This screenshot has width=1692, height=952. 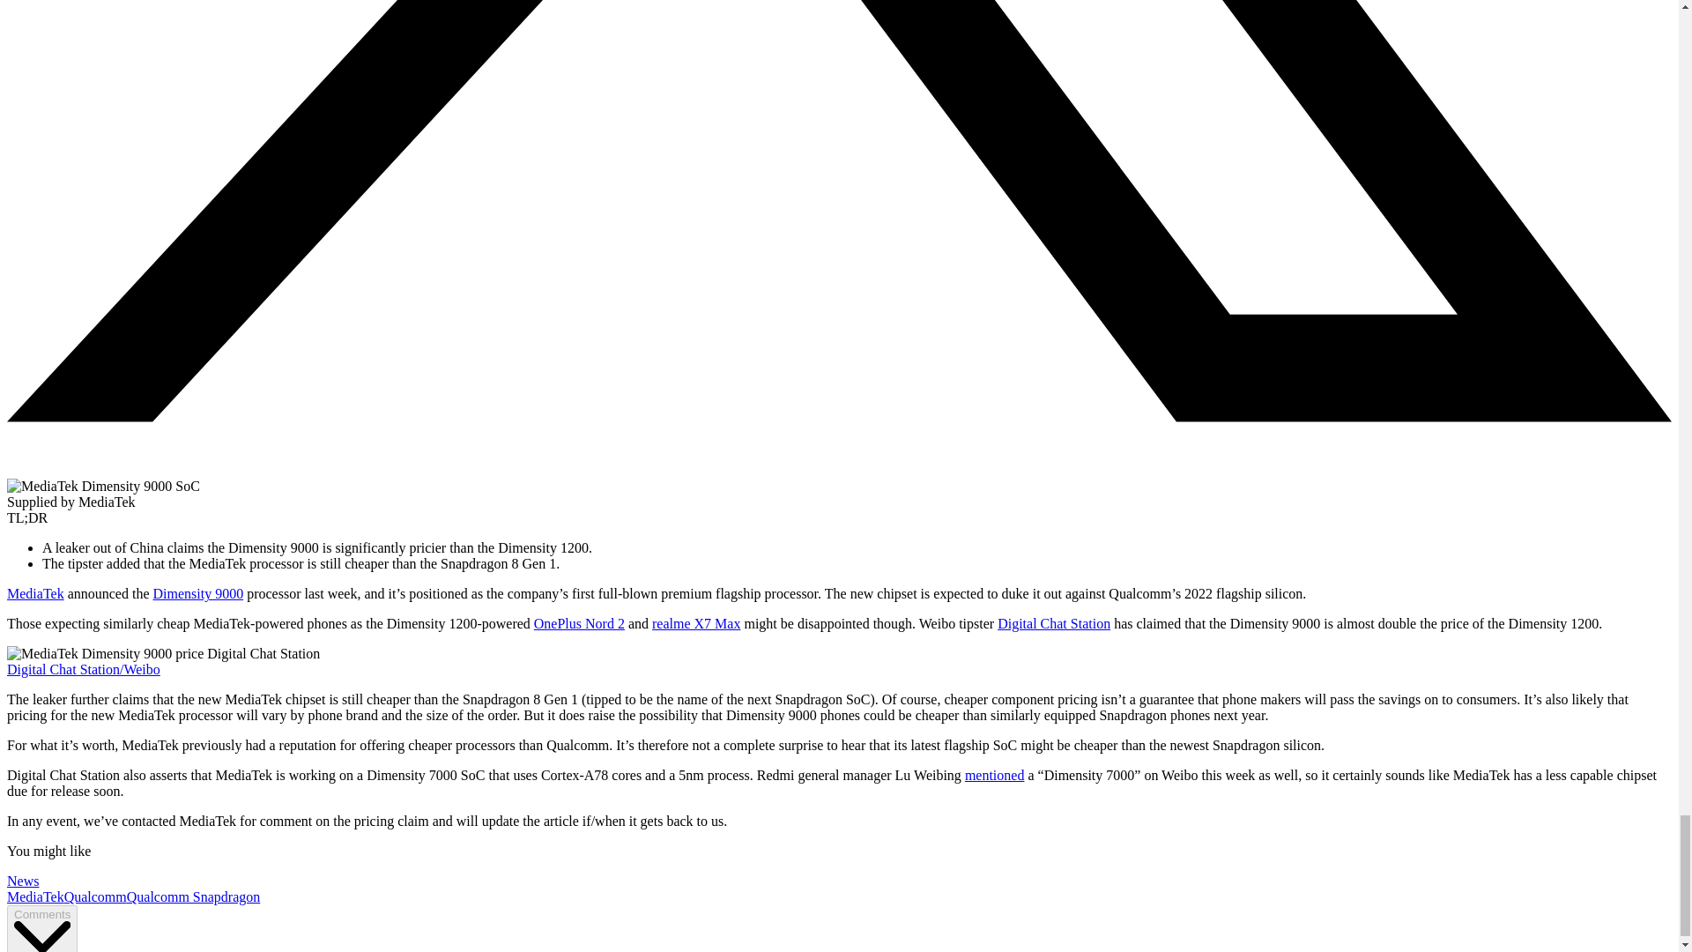 What do you see at coordinates (194, 896) in the screenshot?
I see `Qualcomm Snapdragon` at bounding box center [194, 896].